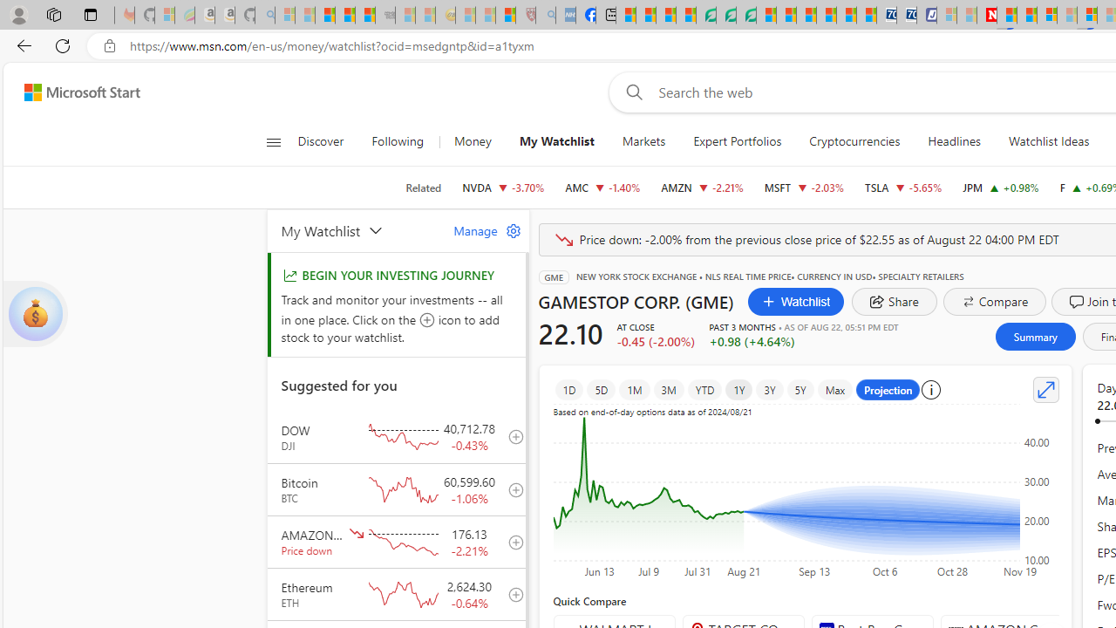 This screenshot has height=628, width=1116. What do you see at coordinates (643, 141) in the screenshot?
I see `Markets` at bounding box center [643, 141].